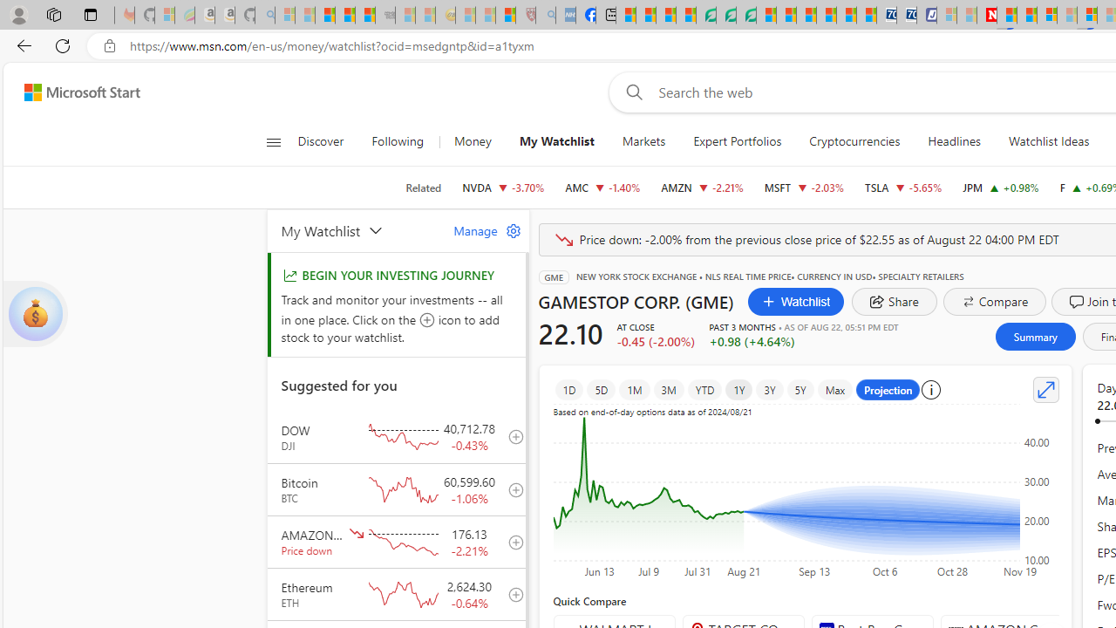 This screenshot has height=628, width=1116. What do you see at coordinates (643, 141) in the screenshot?
I see `Markets` at bounding box center [643, 141].